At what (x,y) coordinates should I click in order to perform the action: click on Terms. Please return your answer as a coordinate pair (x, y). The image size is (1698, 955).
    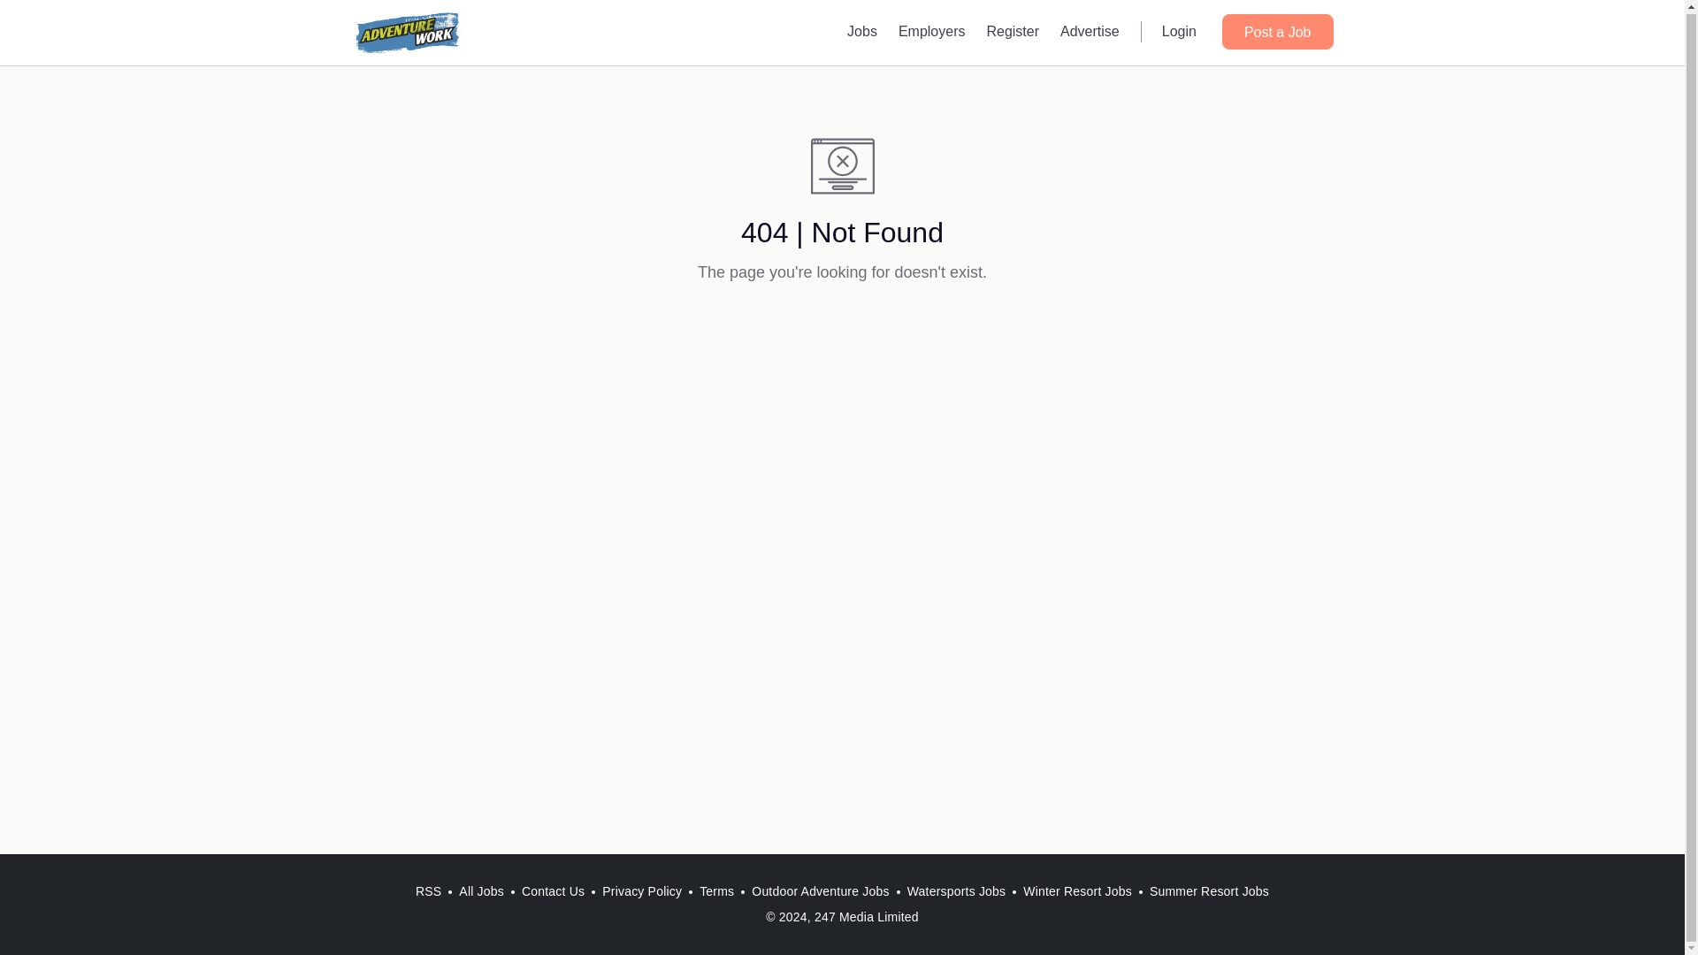
    Looking at the image, I should click on (716, 891).